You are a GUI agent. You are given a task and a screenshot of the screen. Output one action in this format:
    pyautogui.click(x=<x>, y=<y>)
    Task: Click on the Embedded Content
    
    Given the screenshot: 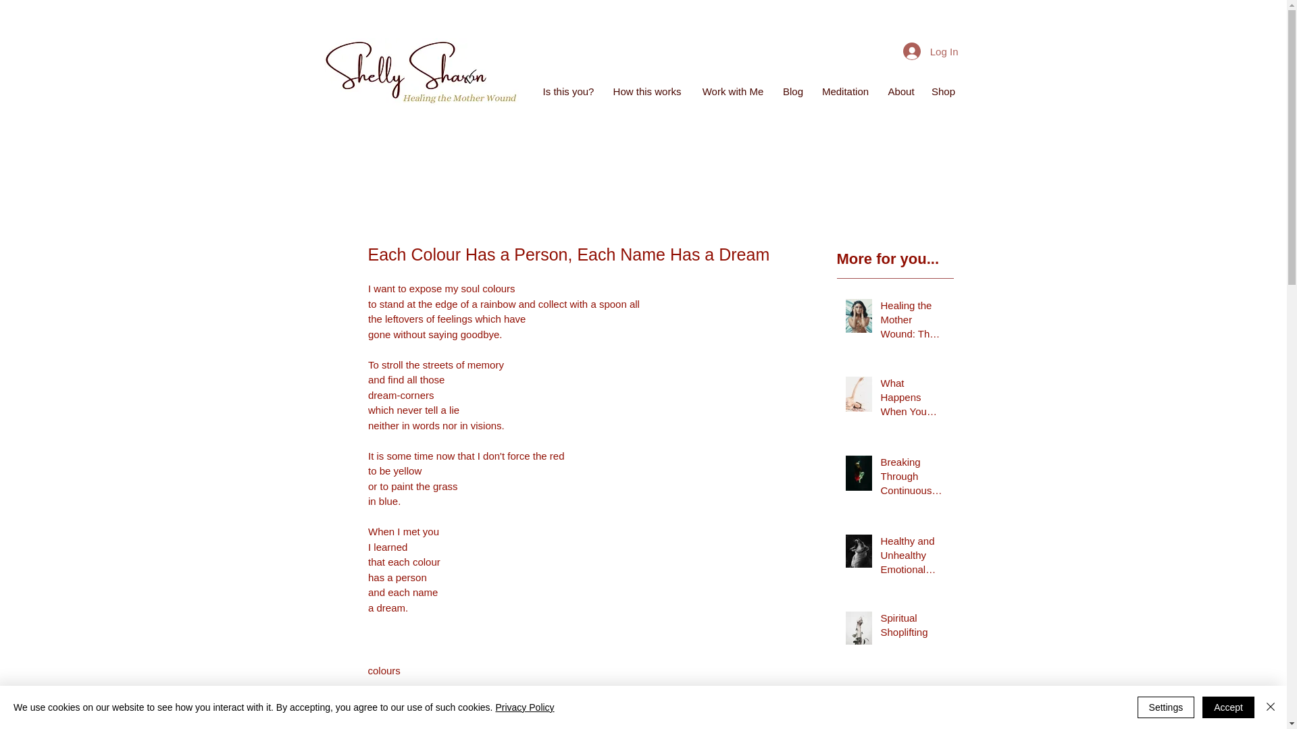 What is the action you would take?
    pyautogui.click(x=900, y=84)
    